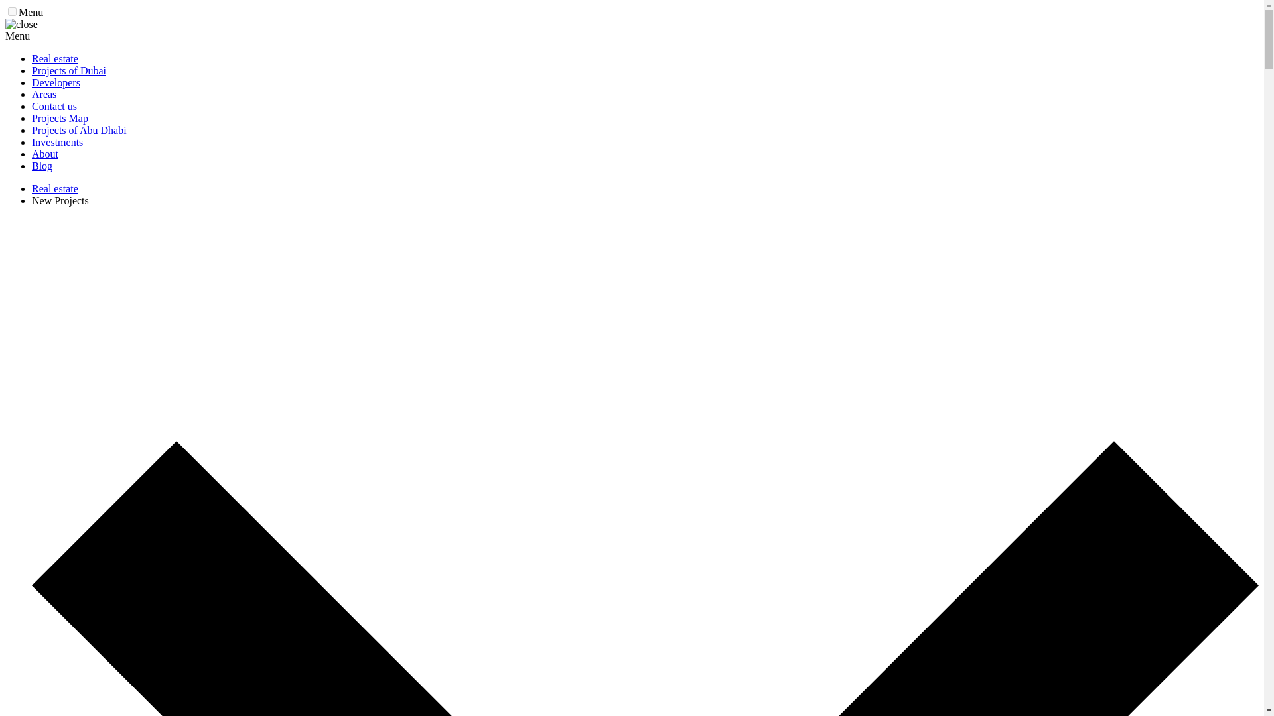  What do you see at coordinates (57, 142) in the screenshot?
I see `Investments` at bounding box center [57, 142].